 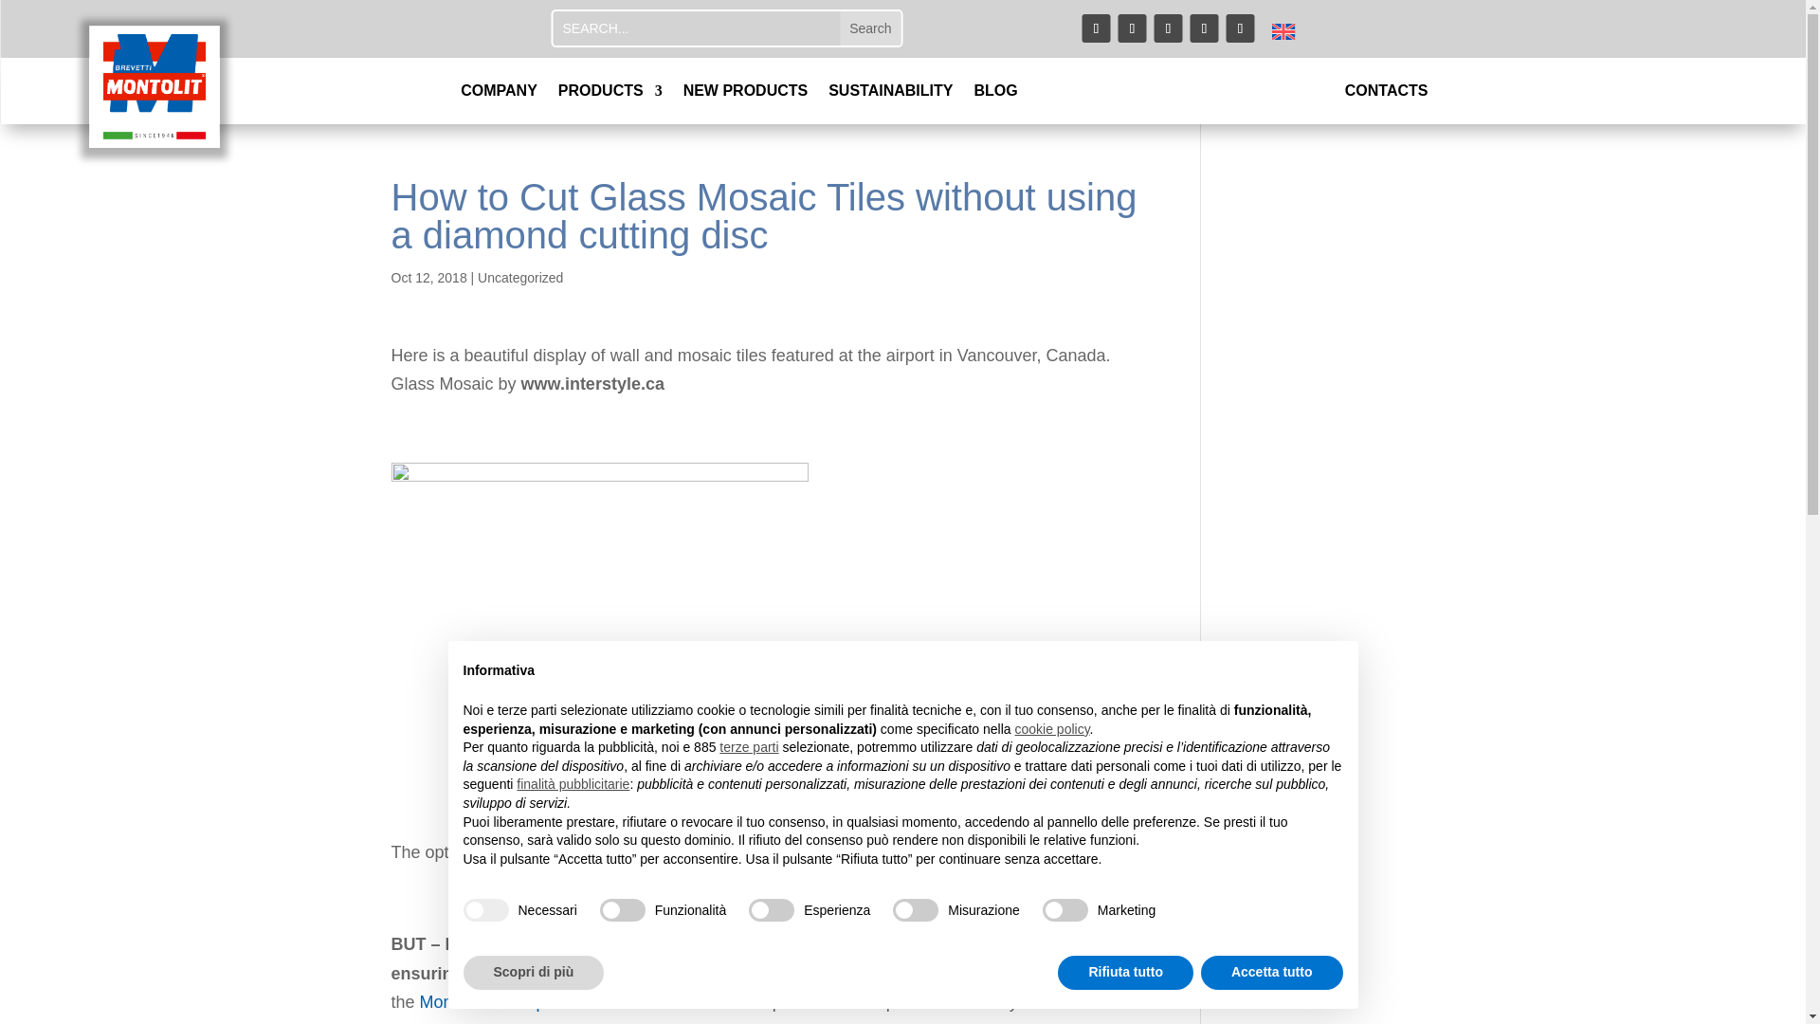 What do you see at coordinates (745, 95) in the screenshot?
I see `NEW PRODUCTS` at bounding box center [745, 95].